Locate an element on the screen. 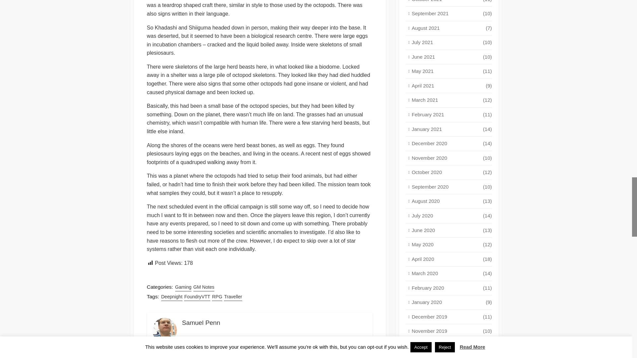 This screenshot has width=637, height=358. GM Notes is located at coordinates (204, 287).